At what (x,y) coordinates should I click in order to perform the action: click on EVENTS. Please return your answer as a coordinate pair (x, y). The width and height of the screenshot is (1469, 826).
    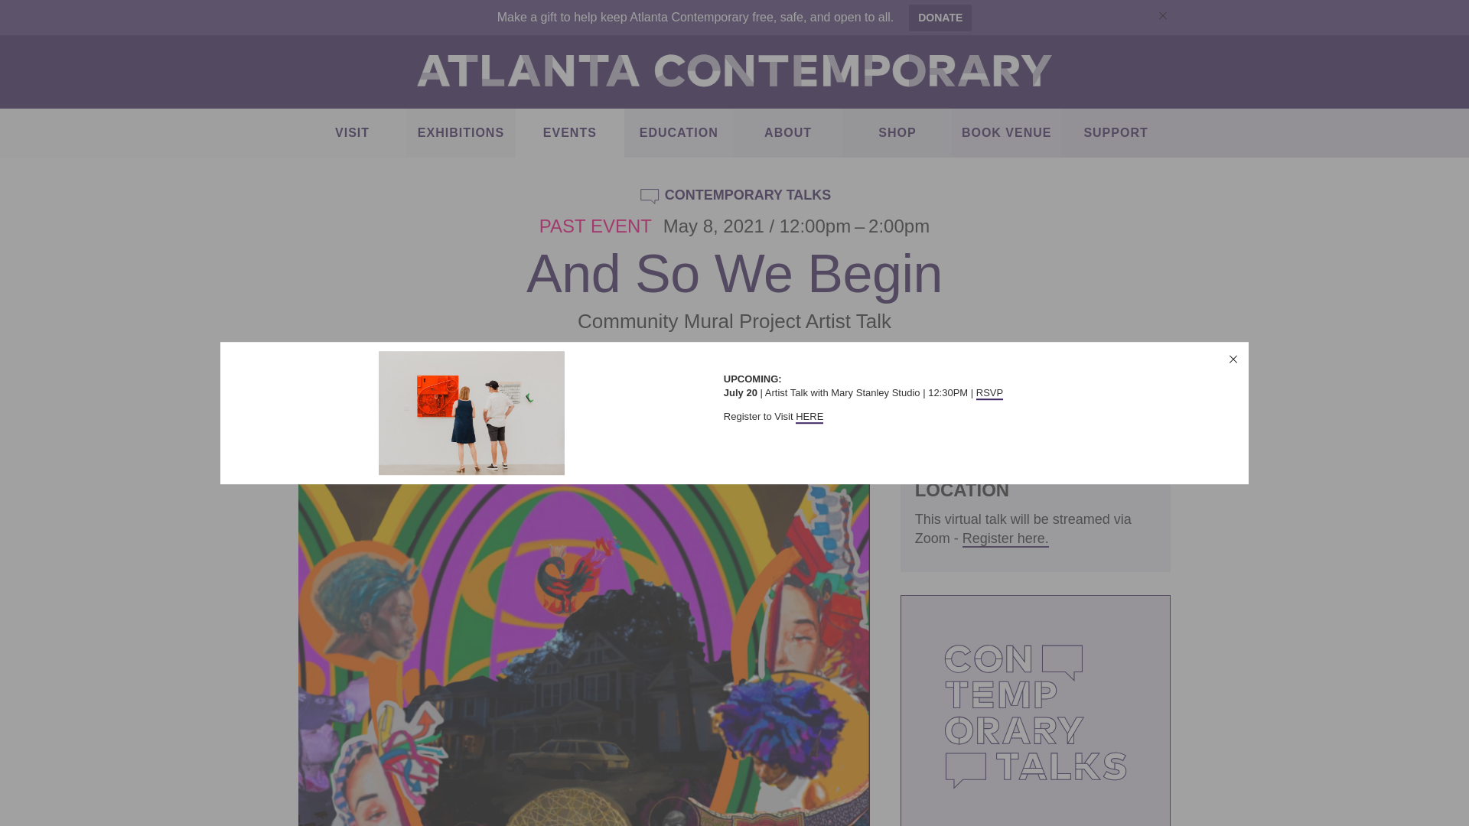
    Looking at the image, I should click on (569, 133).